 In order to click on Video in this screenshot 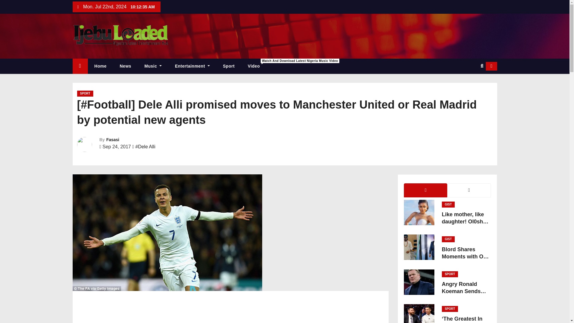, I will do `click(254, 66)`.